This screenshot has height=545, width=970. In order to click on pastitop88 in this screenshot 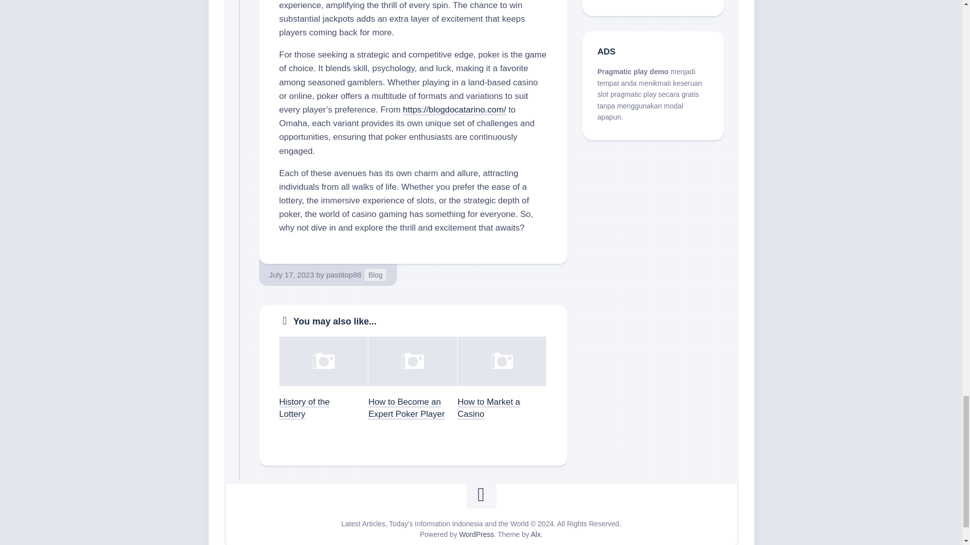, I will do `click(344, 275)`.